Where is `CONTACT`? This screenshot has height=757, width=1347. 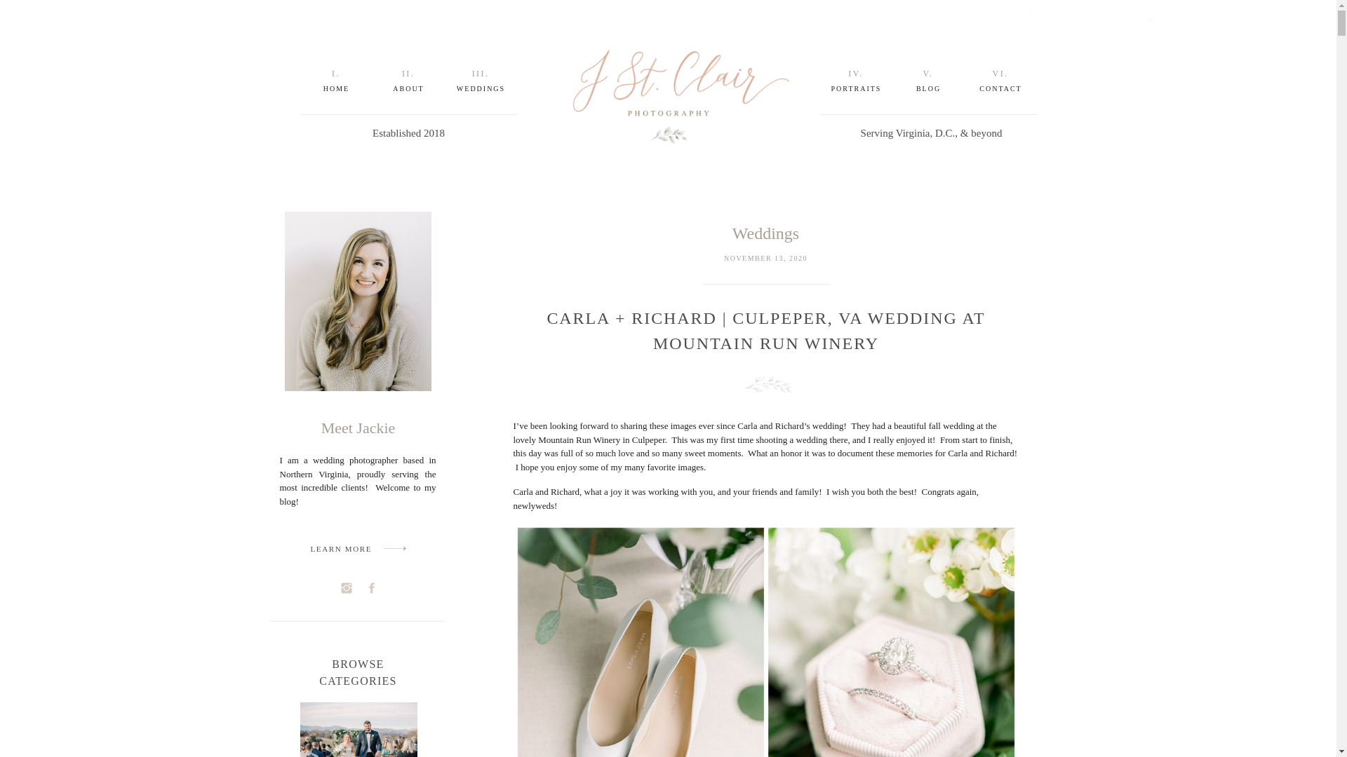
CONTACT is located at coordinates (1001, 88).